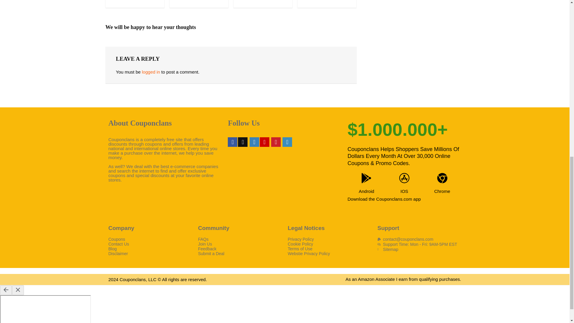 This screenshot has height=323, width=574. Describe the element at coordinates (243, 142) in the screenshot. I see `twitter` at that location.